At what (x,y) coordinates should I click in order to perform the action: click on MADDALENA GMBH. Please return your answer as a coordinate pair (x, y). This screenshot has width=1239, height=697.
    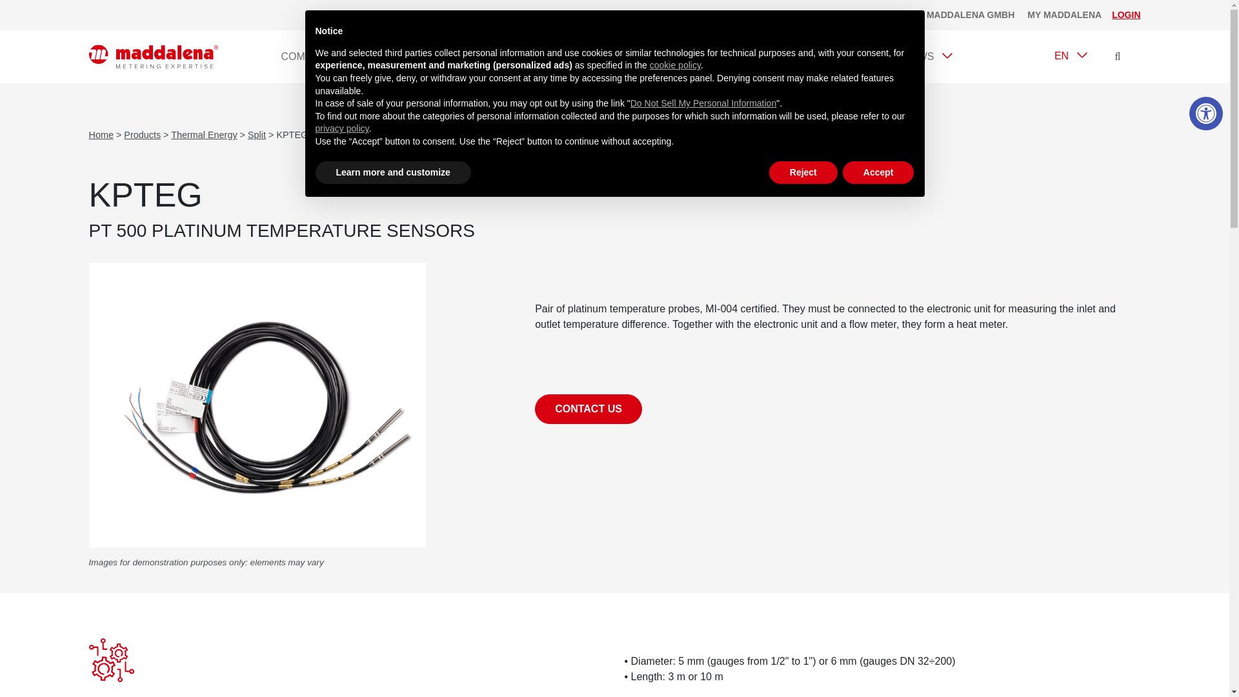
    Looking at the image, I should click on (971, 15).